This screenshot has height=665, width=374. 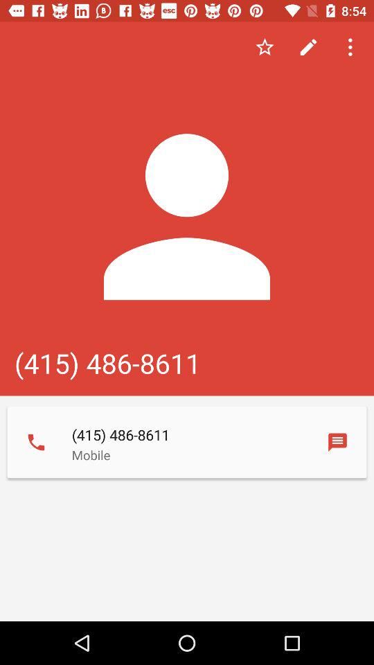 I want to click on click menu icon, so click(x=352, y=47).